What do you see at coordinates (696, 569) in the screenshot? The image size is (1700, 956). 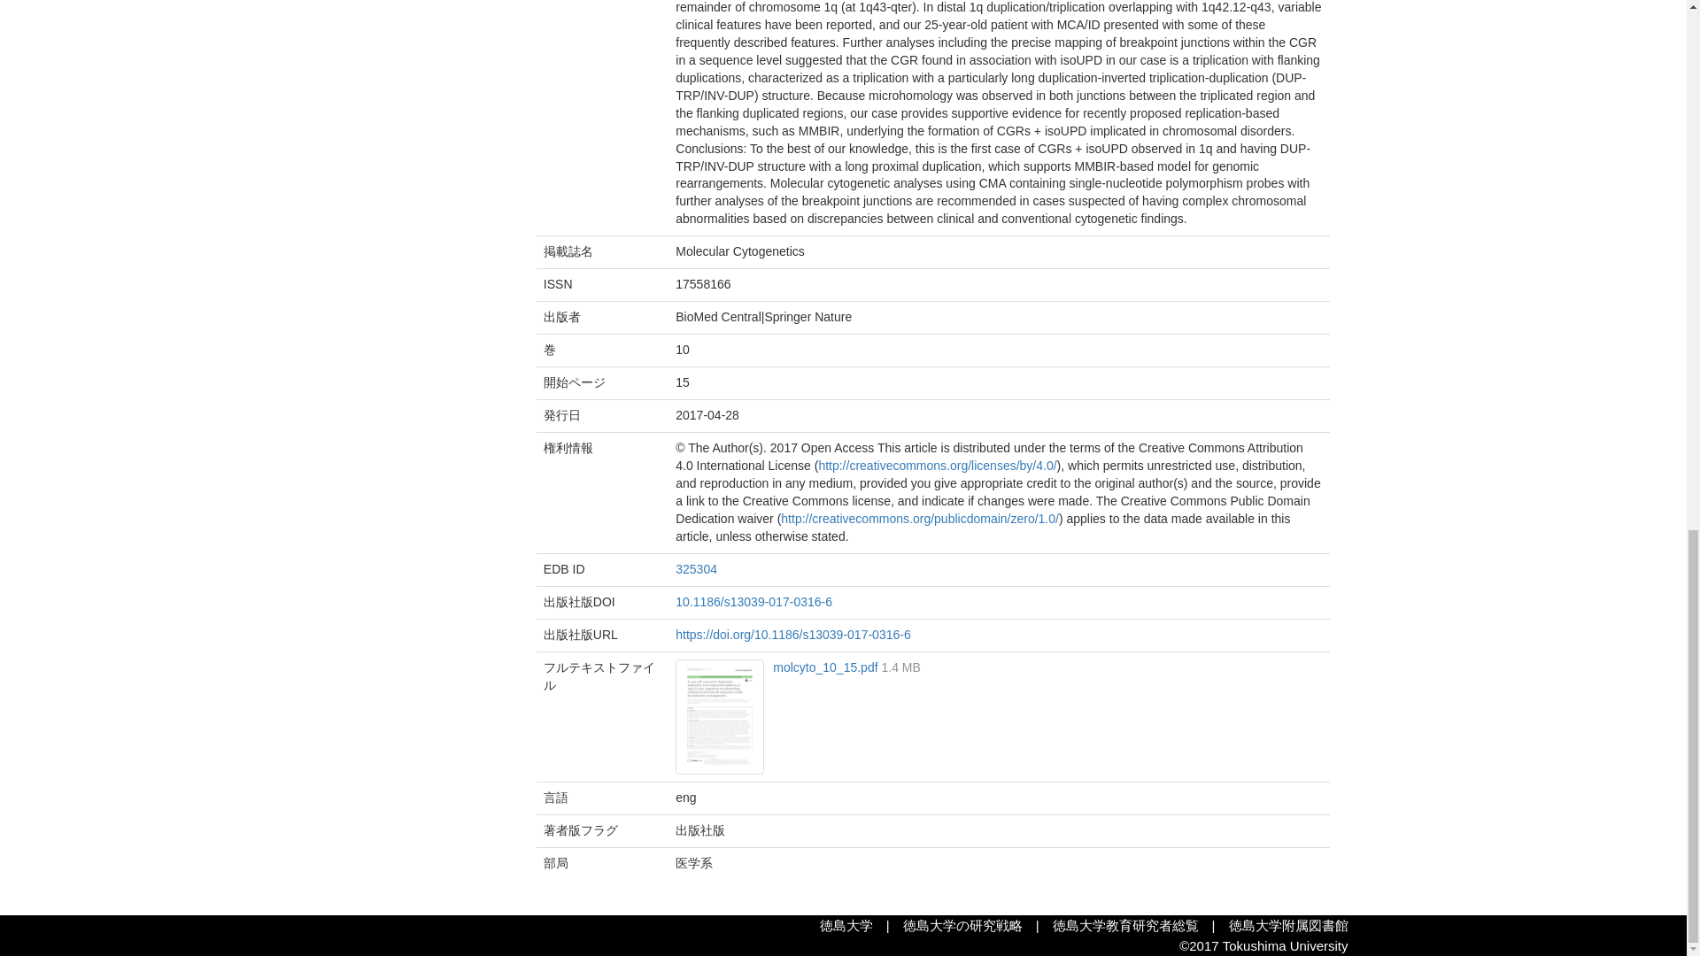 I see `325304` at bounding box center [696, 569].